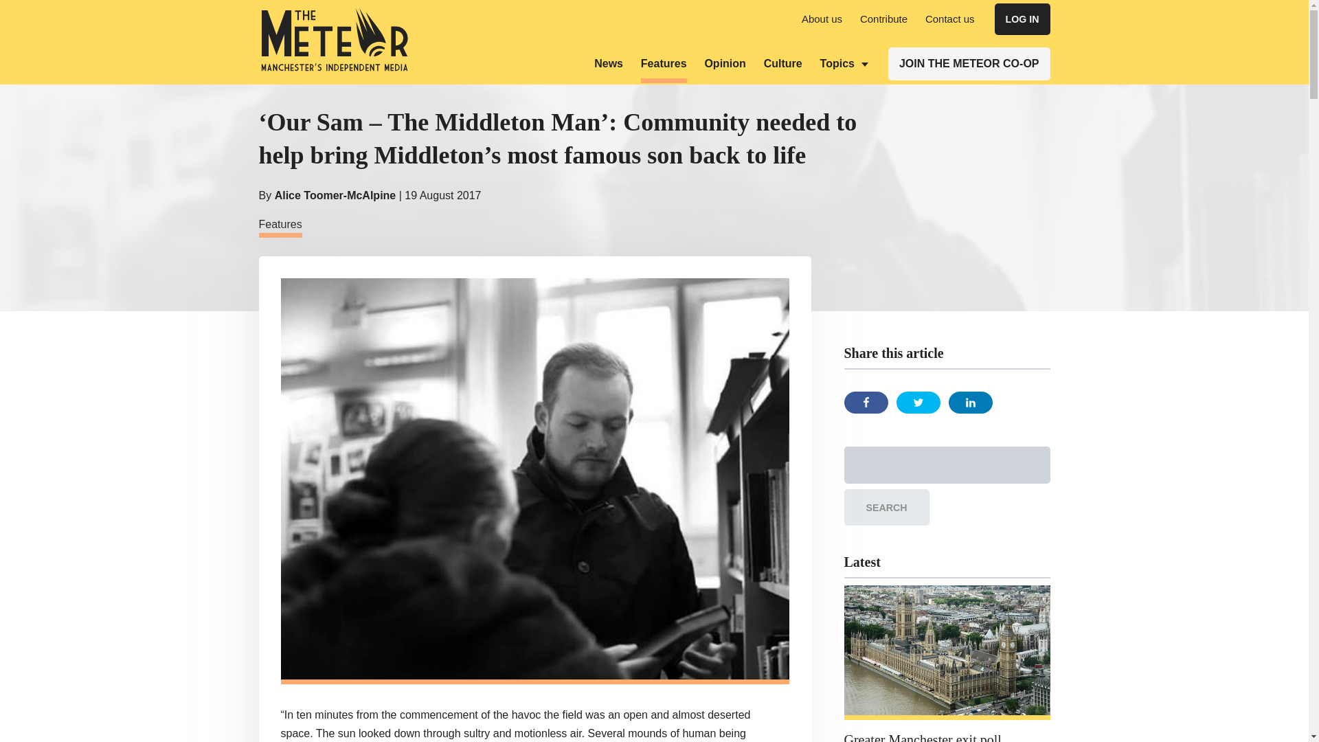 This screenshot has width=1319, height=742. What do you see at coordinates (949, 18) in the screenshot?
I see `Contact us` at bounding box center [949, 18].